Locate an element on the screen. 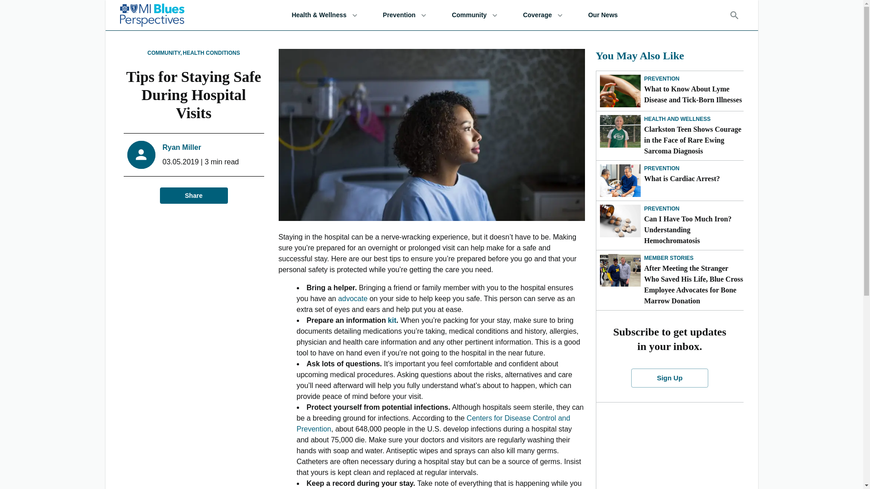  Community is located at coordinates (474, 15).